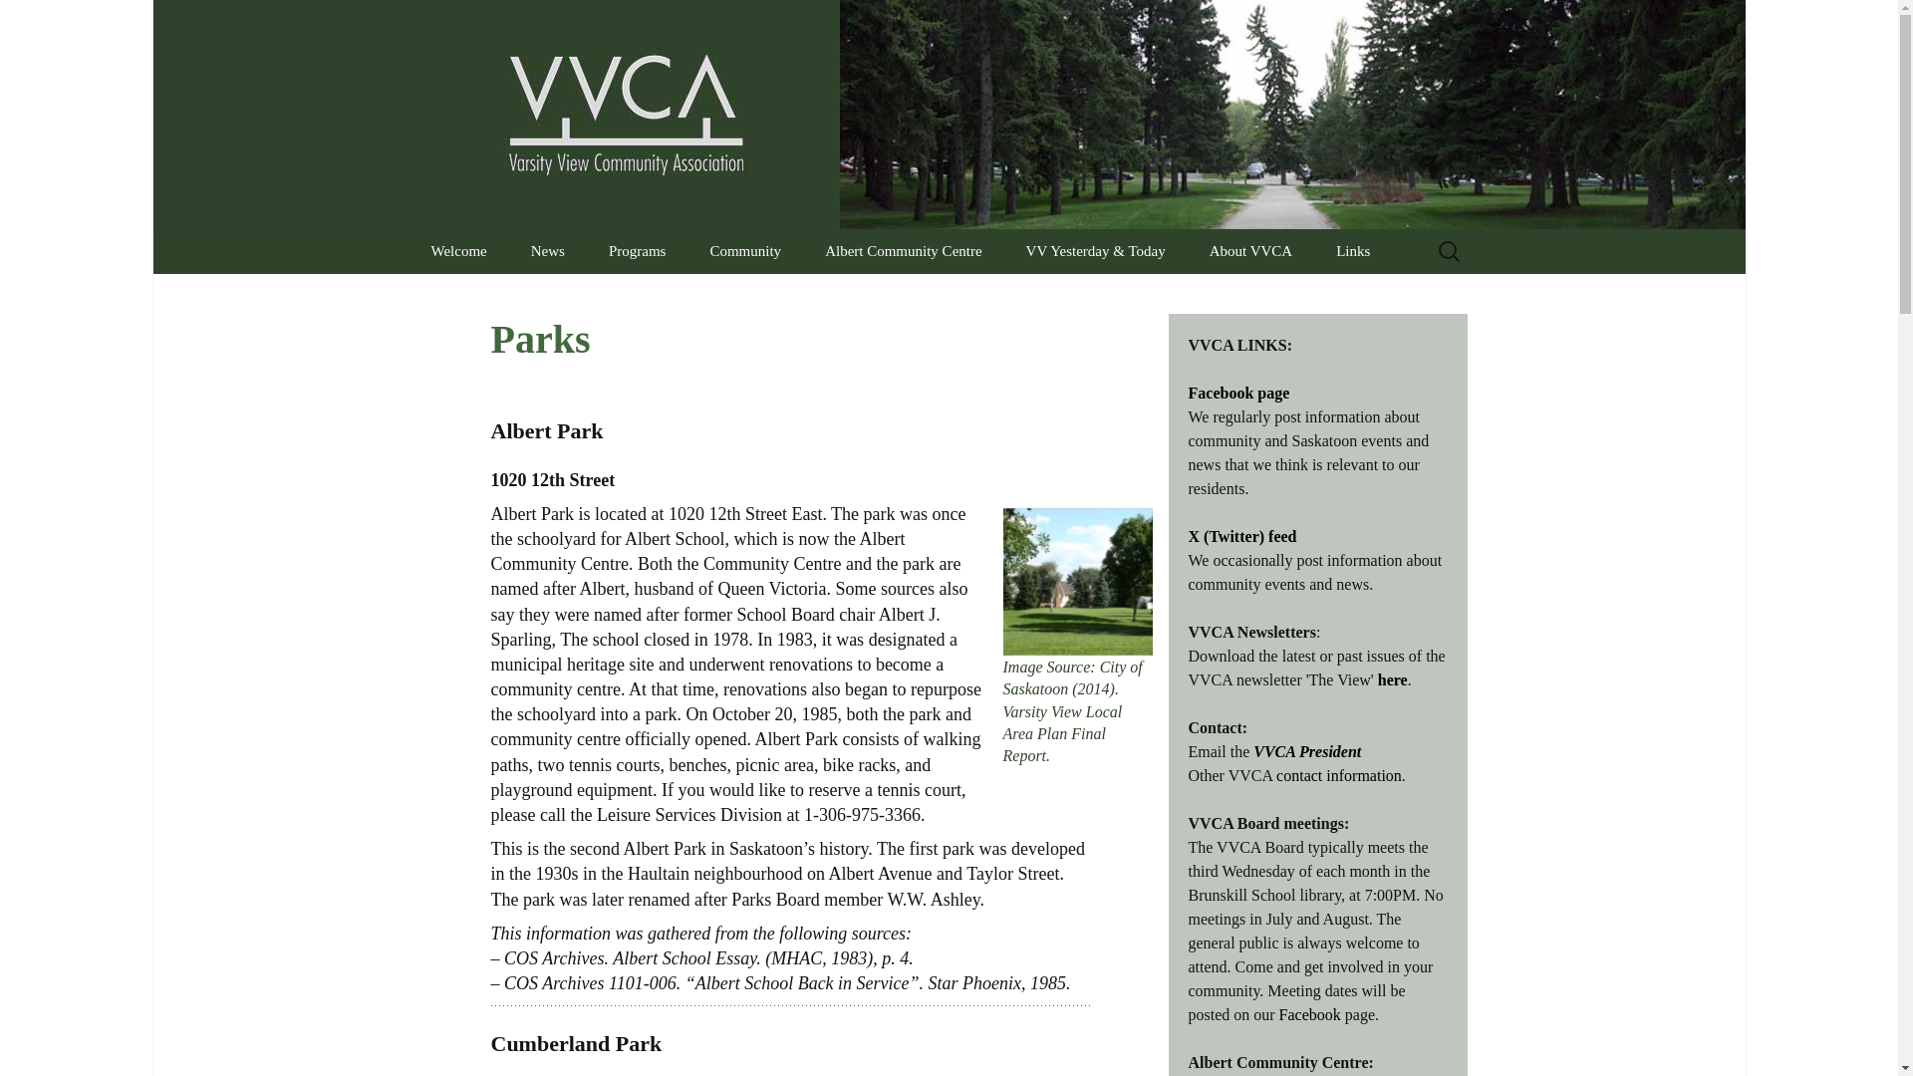  Describe the element at coordinates (905, 296) in the screenshot. I see `General Information` at that location.